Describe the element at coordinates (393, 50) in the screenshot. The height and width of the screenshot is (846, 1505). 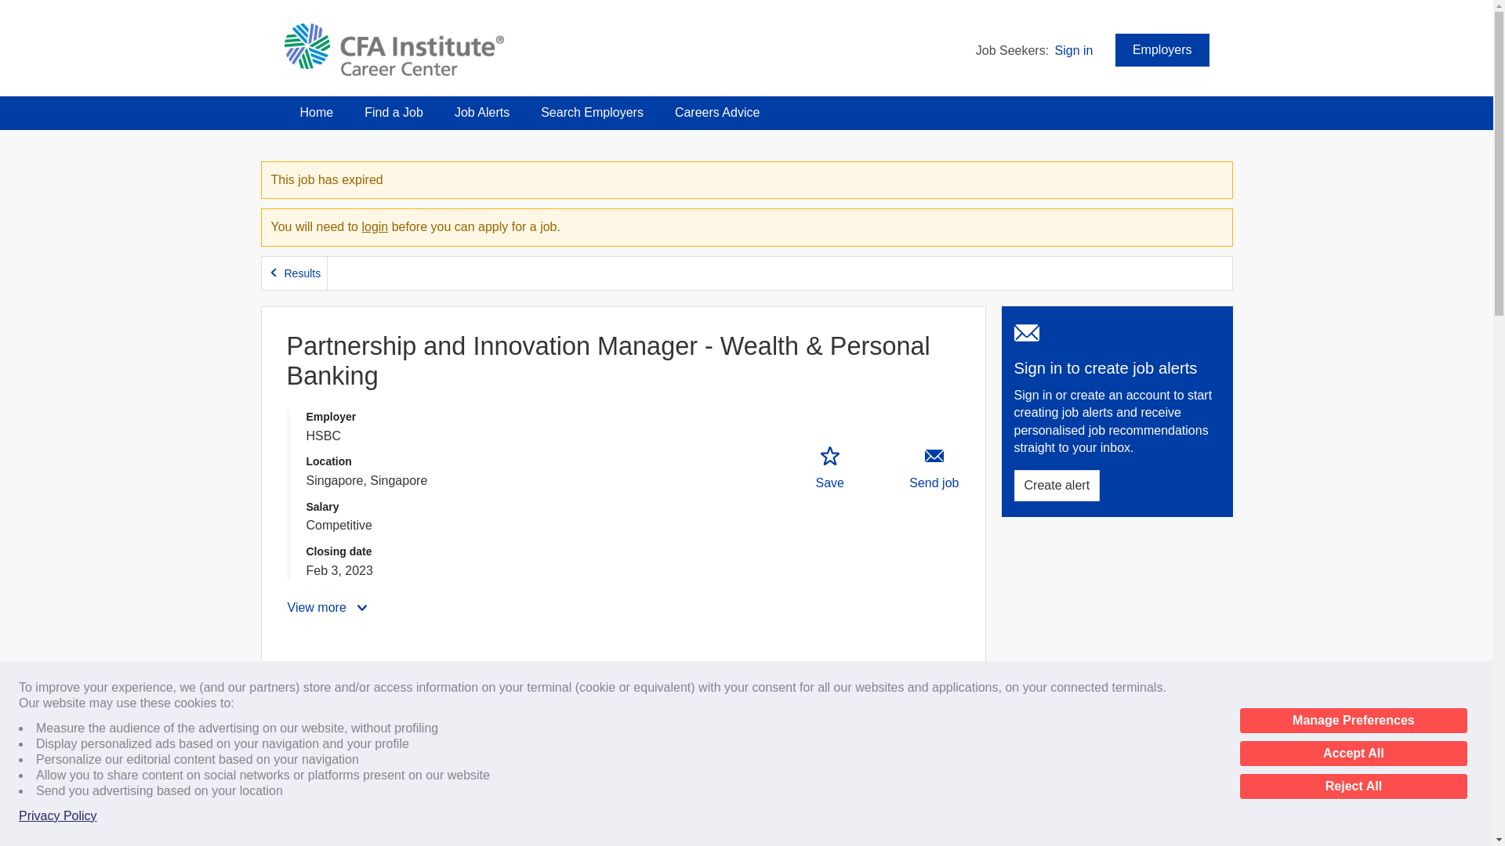
I see `CFA Institute Career Center` at that location.